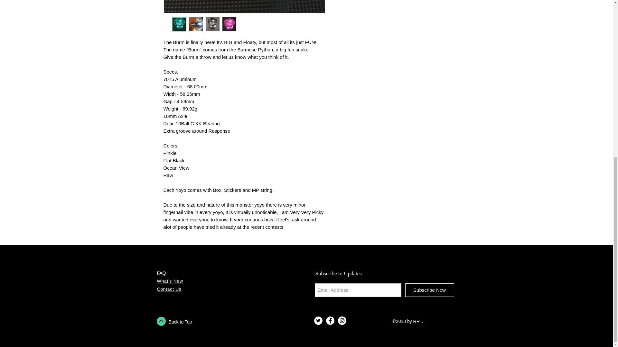  What do you see at coordinates (170, 281) in the screenshot?
I see `What's New` at bounding box center [170, 281].